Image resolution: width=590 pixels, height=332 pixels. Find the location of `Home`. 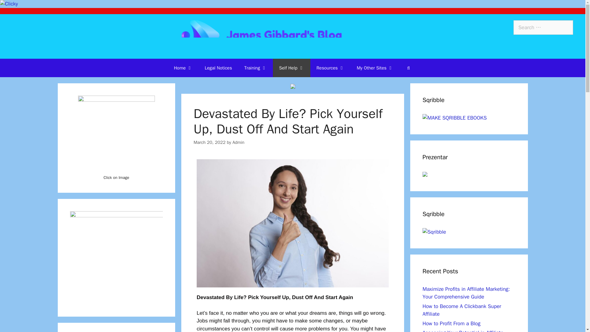

Home is located at coordinates (183, 68).